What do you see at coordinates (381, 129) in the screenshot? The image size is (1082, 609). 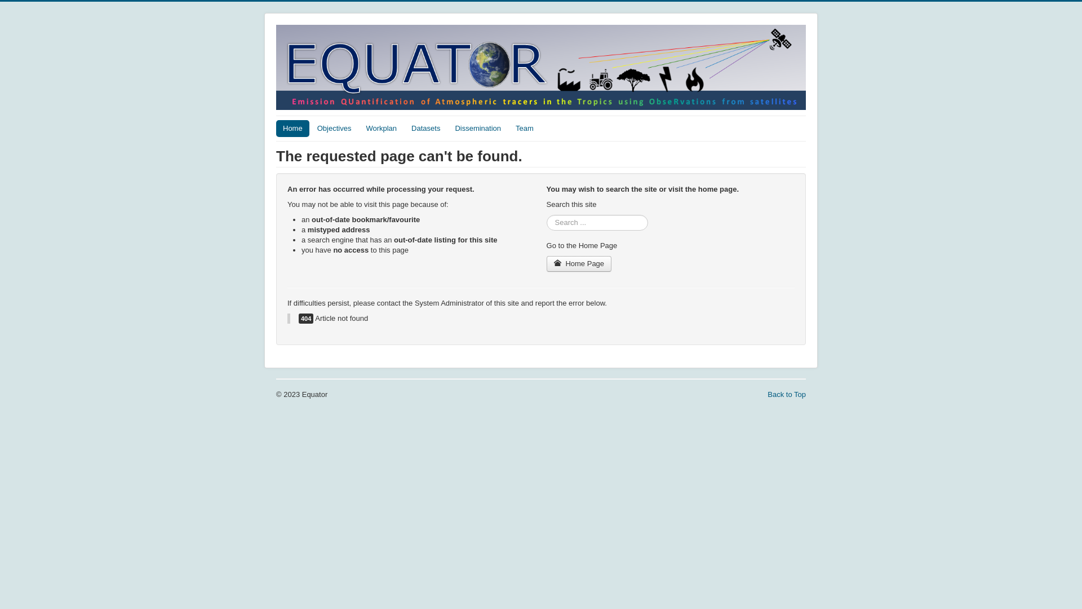 I see `Workplan` at bounding box center [381, 129].